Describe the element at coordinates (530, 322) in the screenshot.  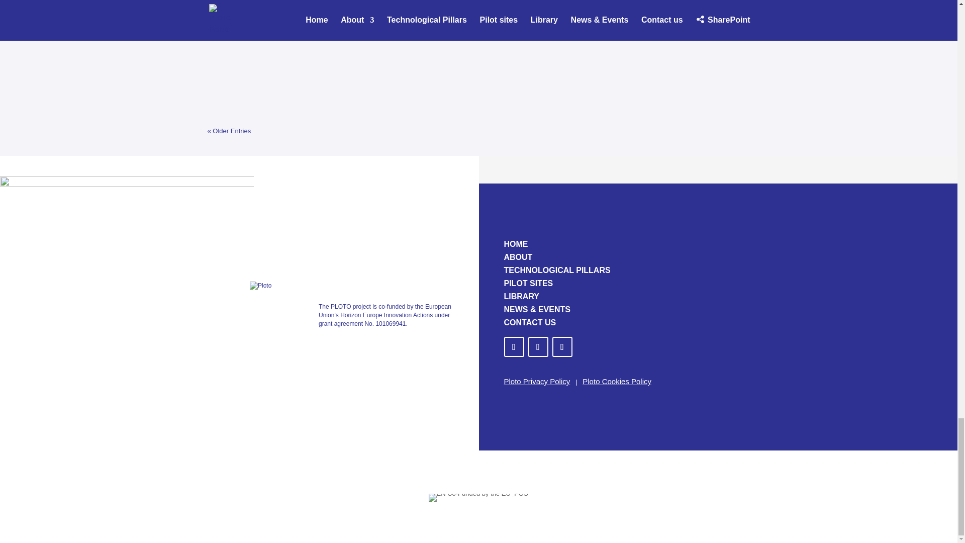
I see `CONTACT US` at that location.